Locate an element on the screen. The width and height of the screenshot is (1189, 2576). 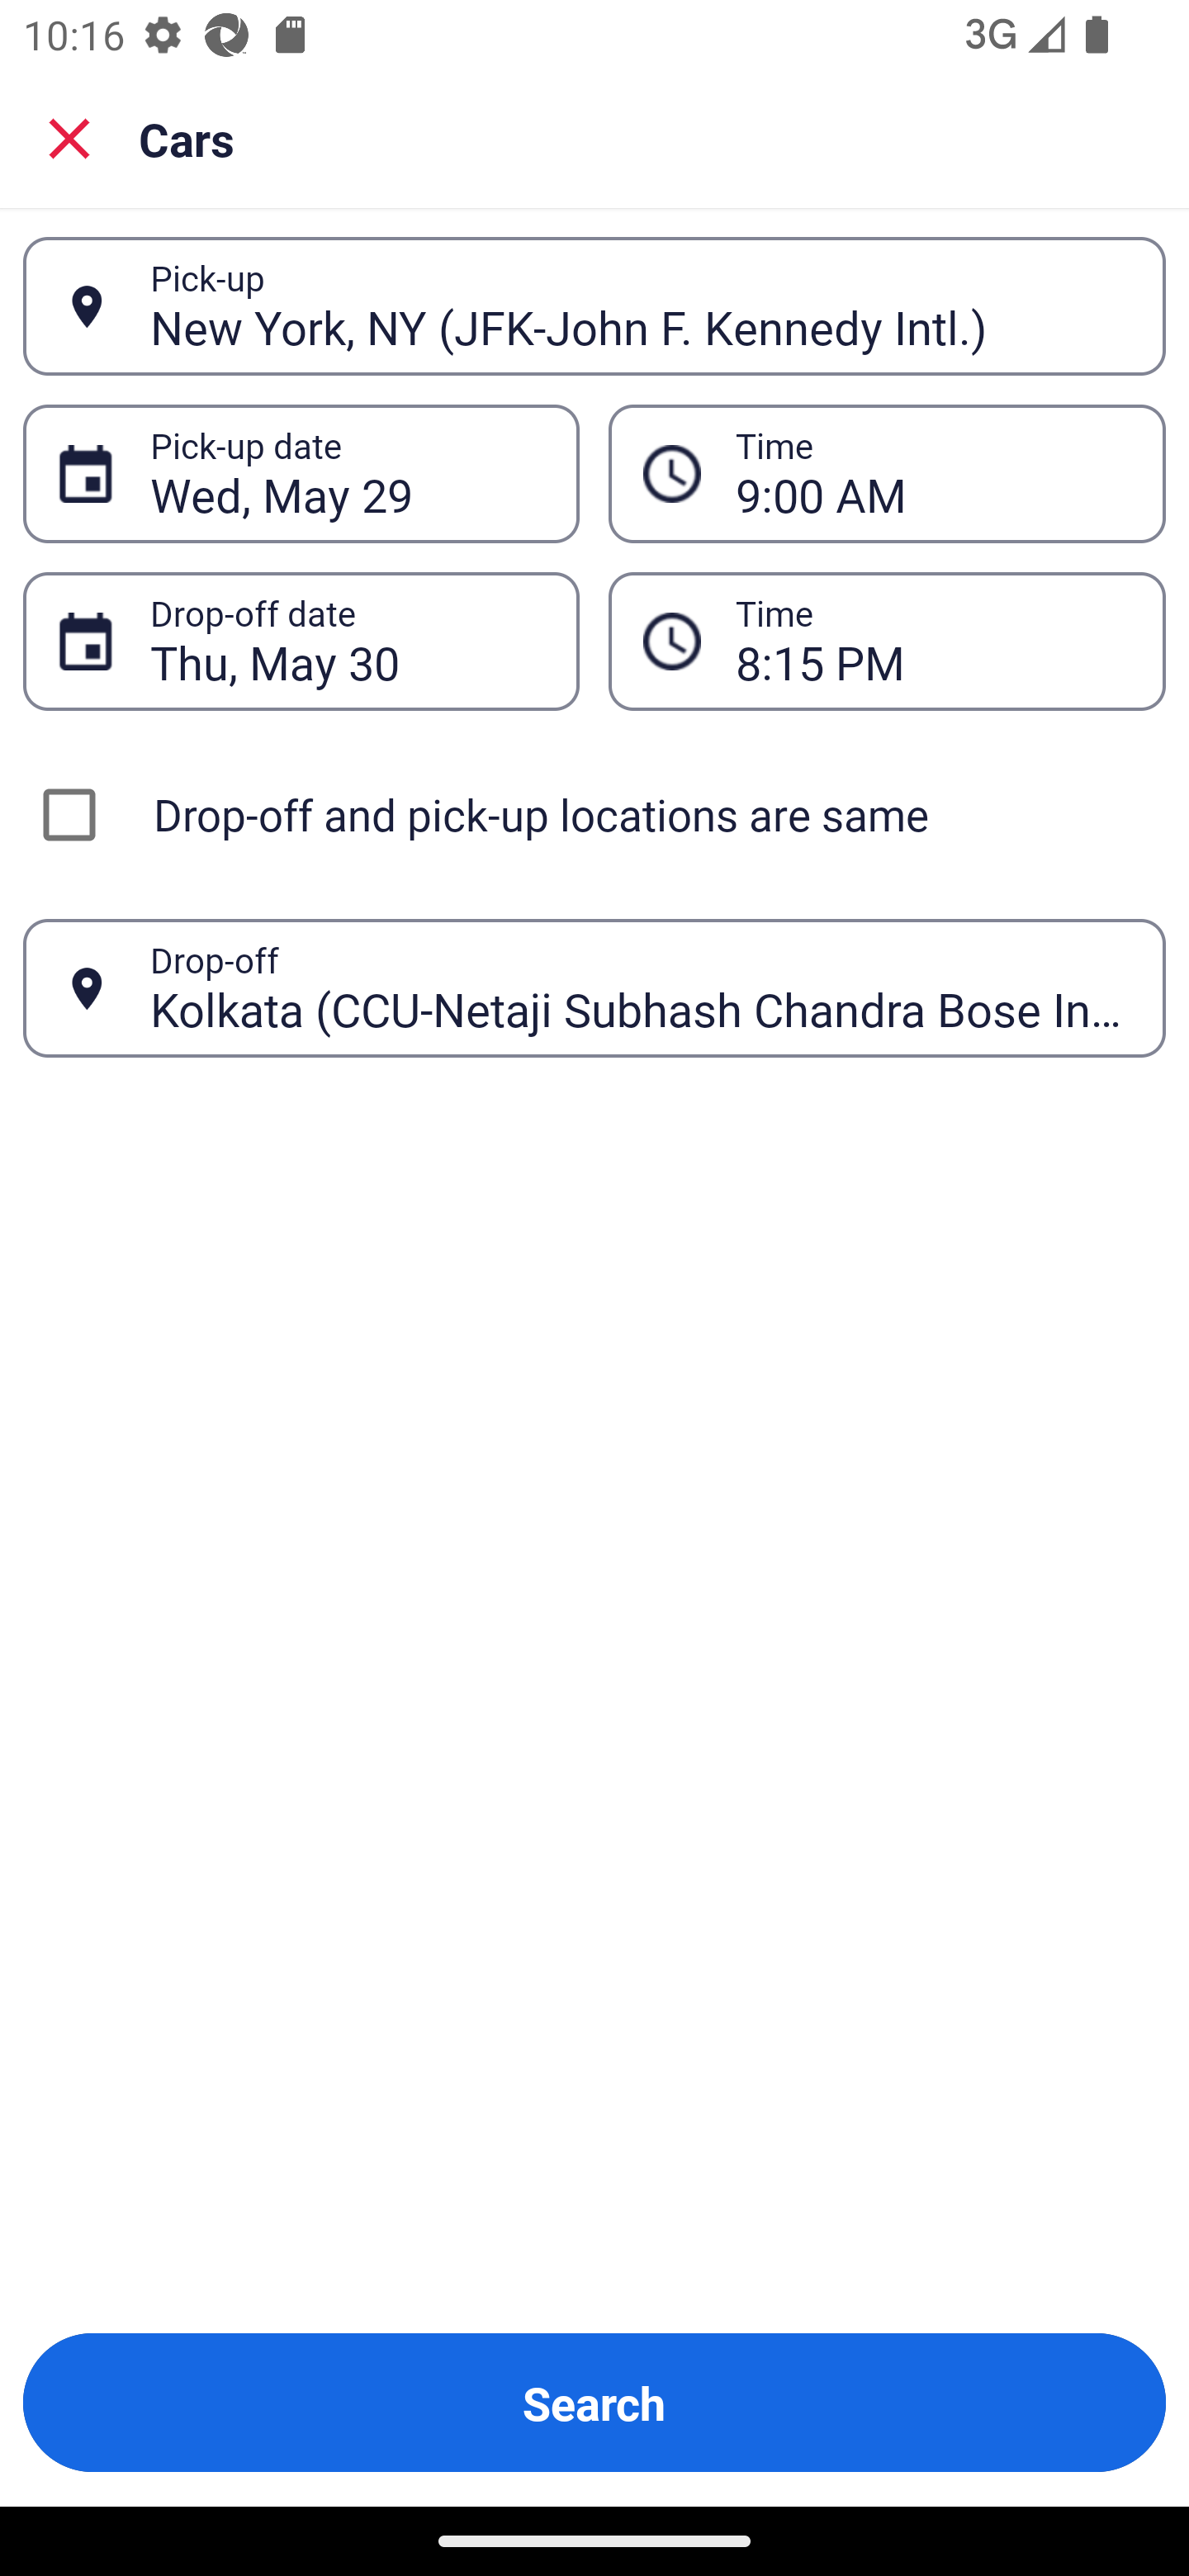
9:00 AM is located at coordinates (887, 474).